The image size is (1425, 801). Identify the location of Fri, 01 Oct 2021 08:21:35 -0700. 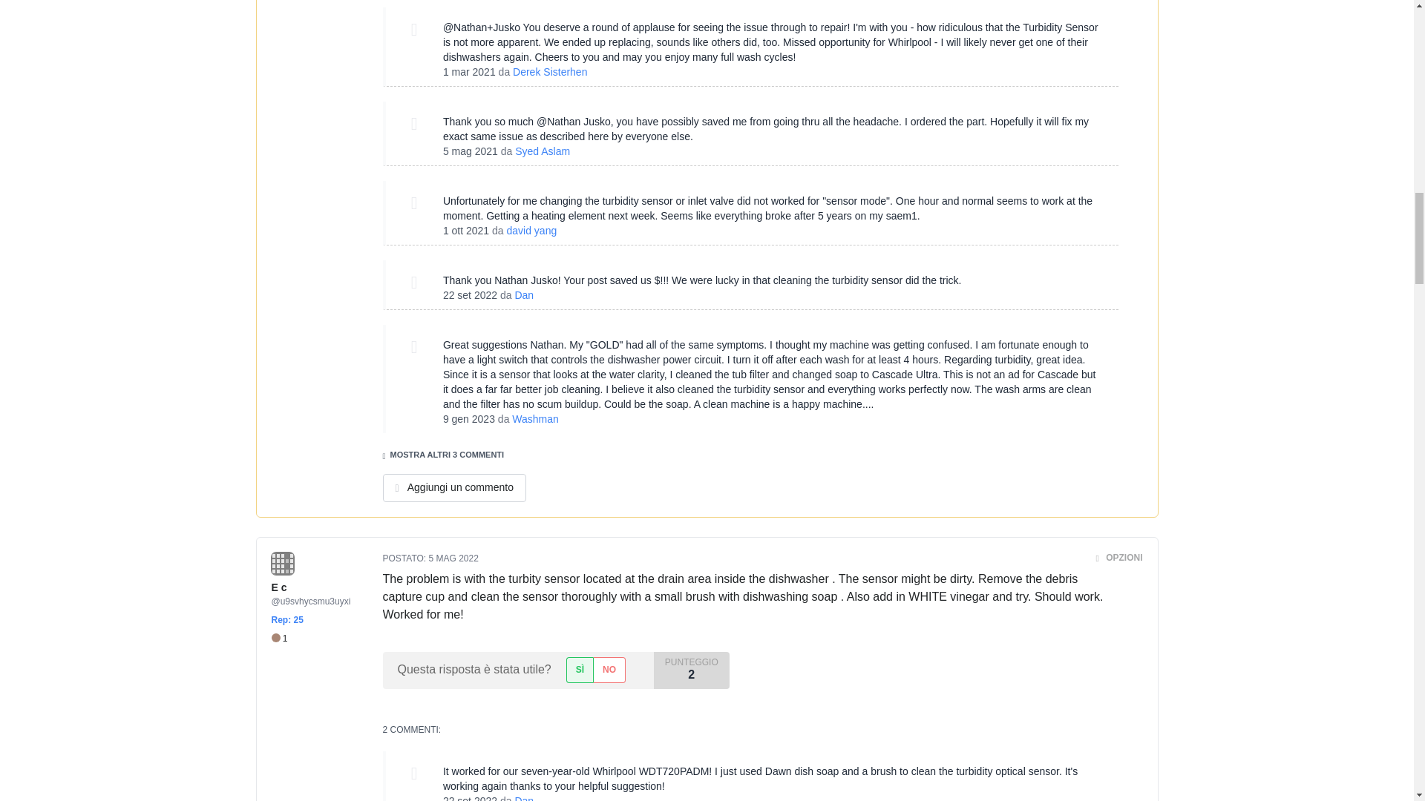
(466, 230).